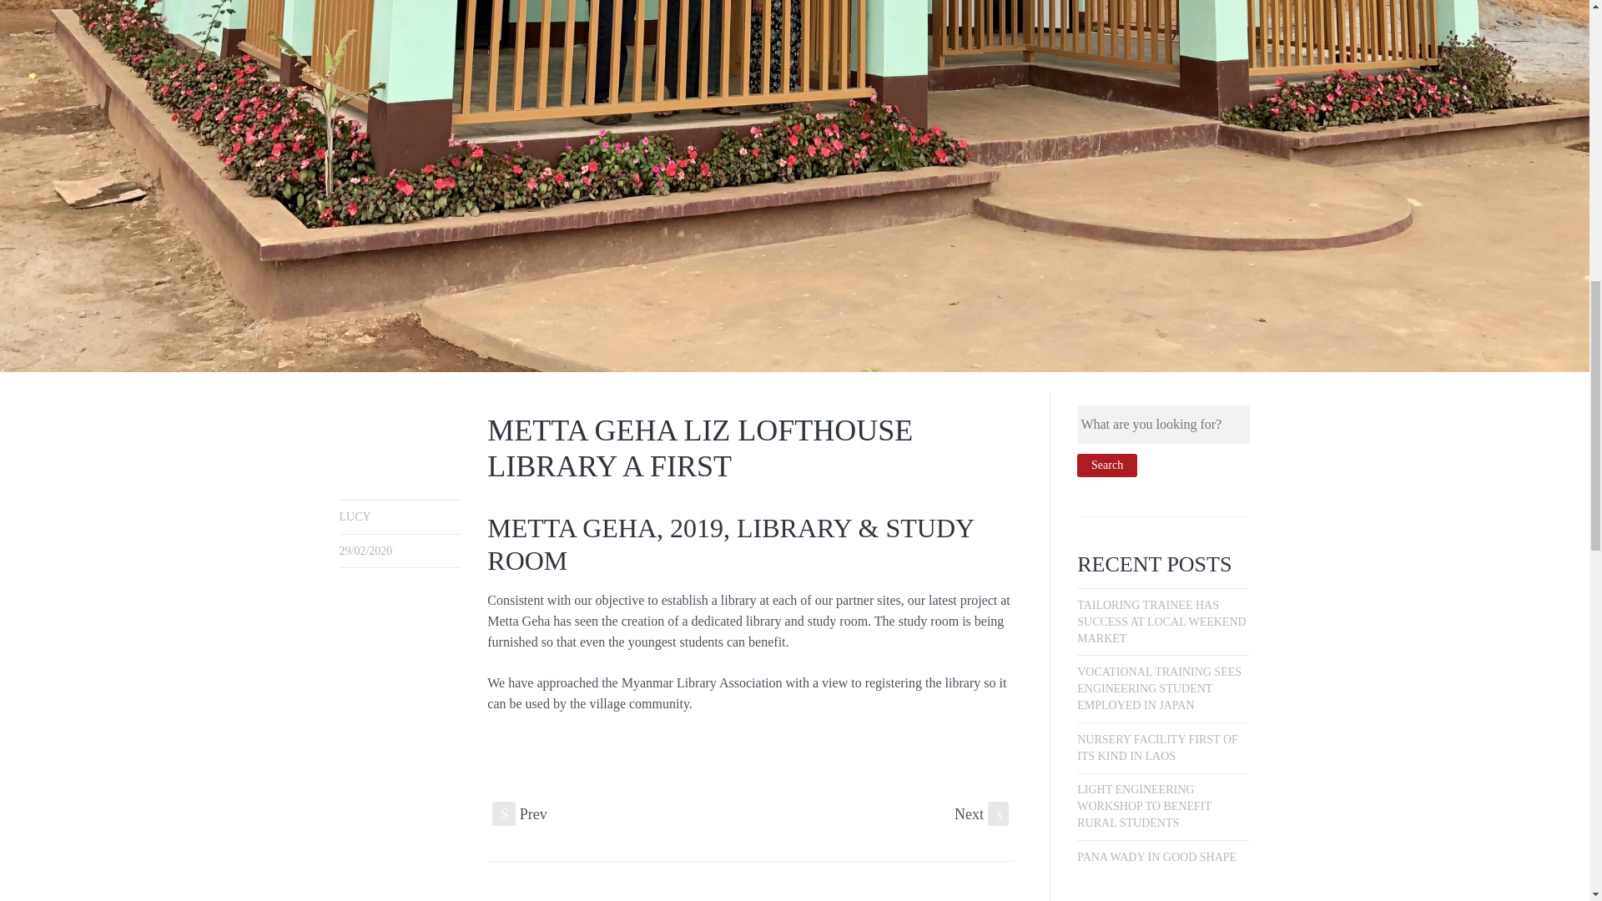 This screenshot has height=901, width=1602. I want to click on NURSERY FACILITY FIRST OF ITS KIND IN LAOS, so click(1157, 747).